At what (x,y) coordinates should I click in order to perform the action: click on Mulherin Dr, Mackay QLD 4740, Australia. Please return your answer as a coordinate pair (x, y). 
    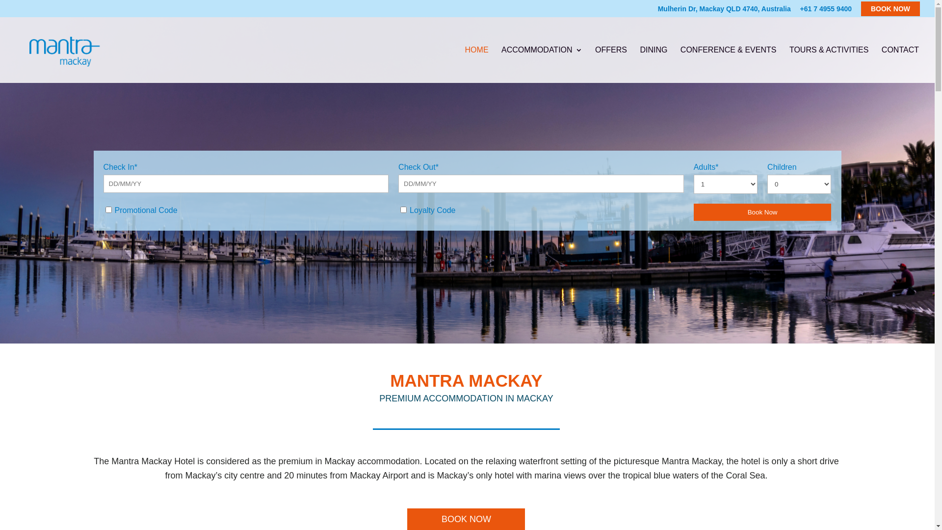
    Looking at the image, I should click on (724, 11).